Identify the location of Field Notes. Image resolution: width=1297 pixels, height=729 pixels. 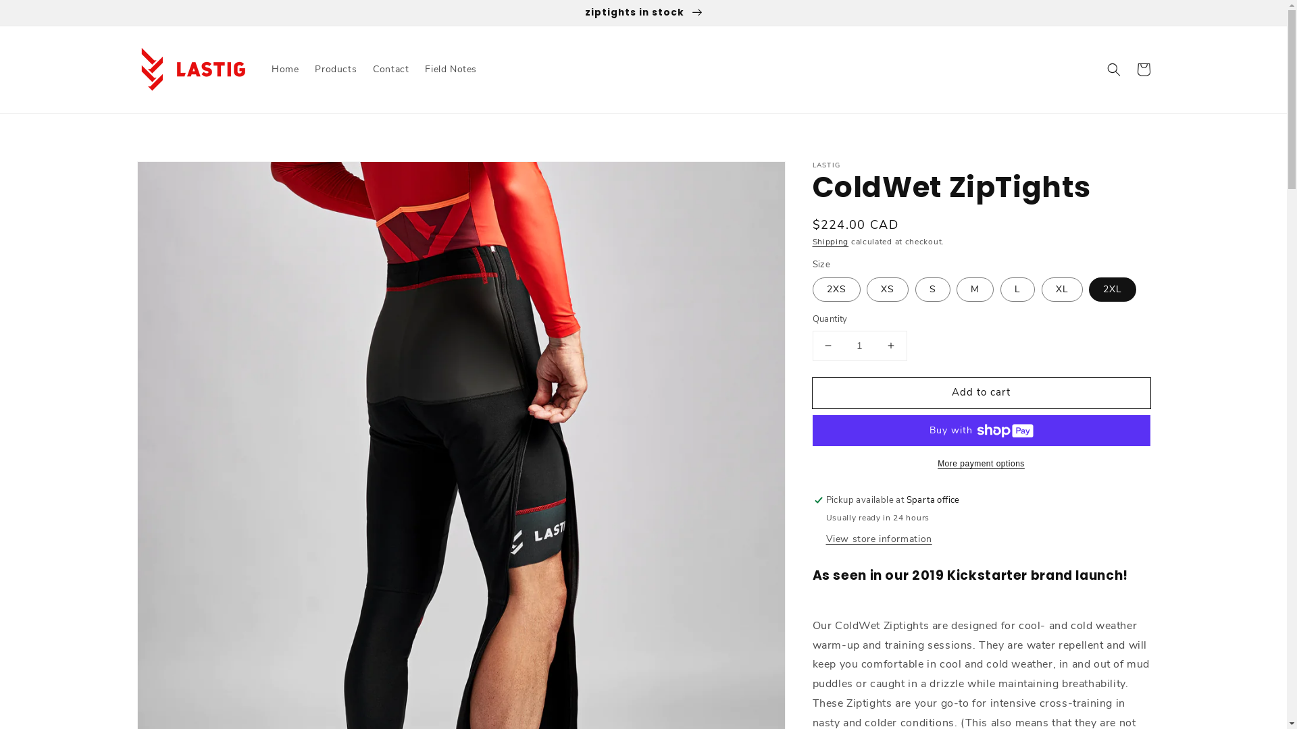
(451, 70).